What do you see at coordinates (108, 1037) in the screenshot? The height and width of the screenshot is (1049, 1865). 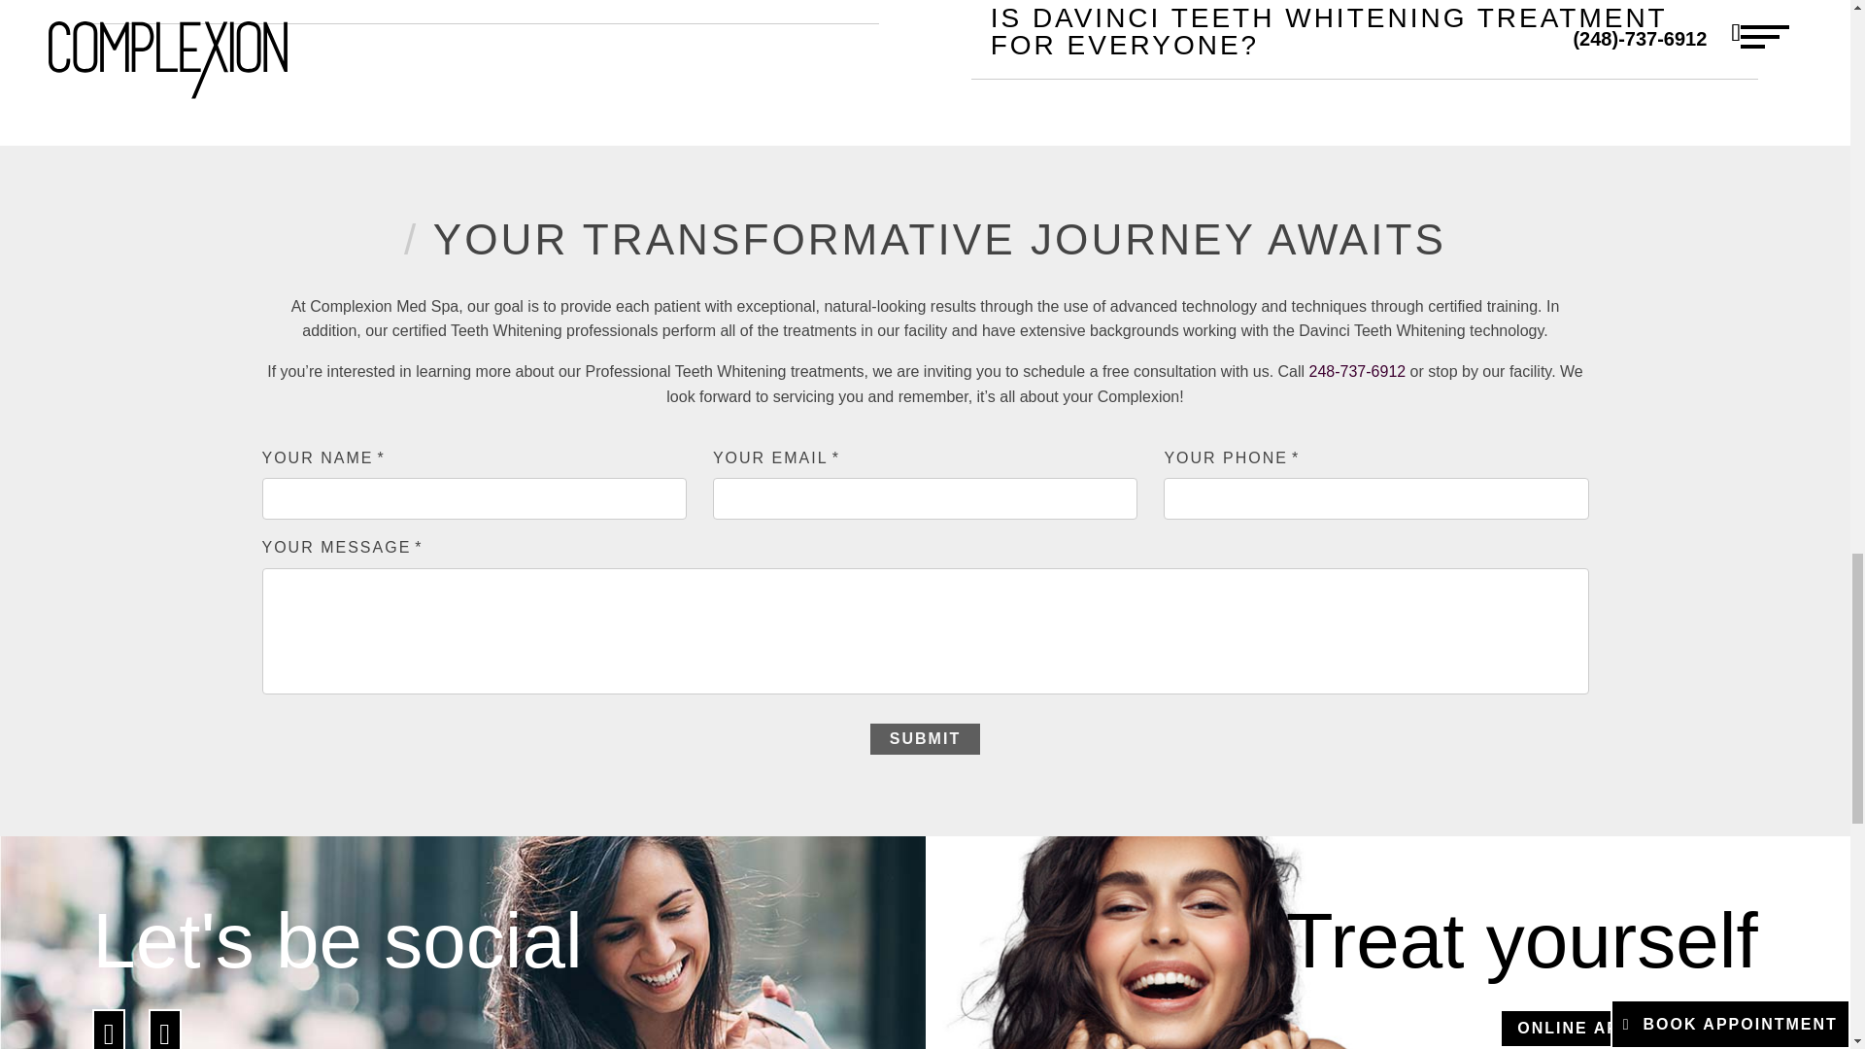 I see `Teeth Whitining Header` at bounding box center [108, 1037].